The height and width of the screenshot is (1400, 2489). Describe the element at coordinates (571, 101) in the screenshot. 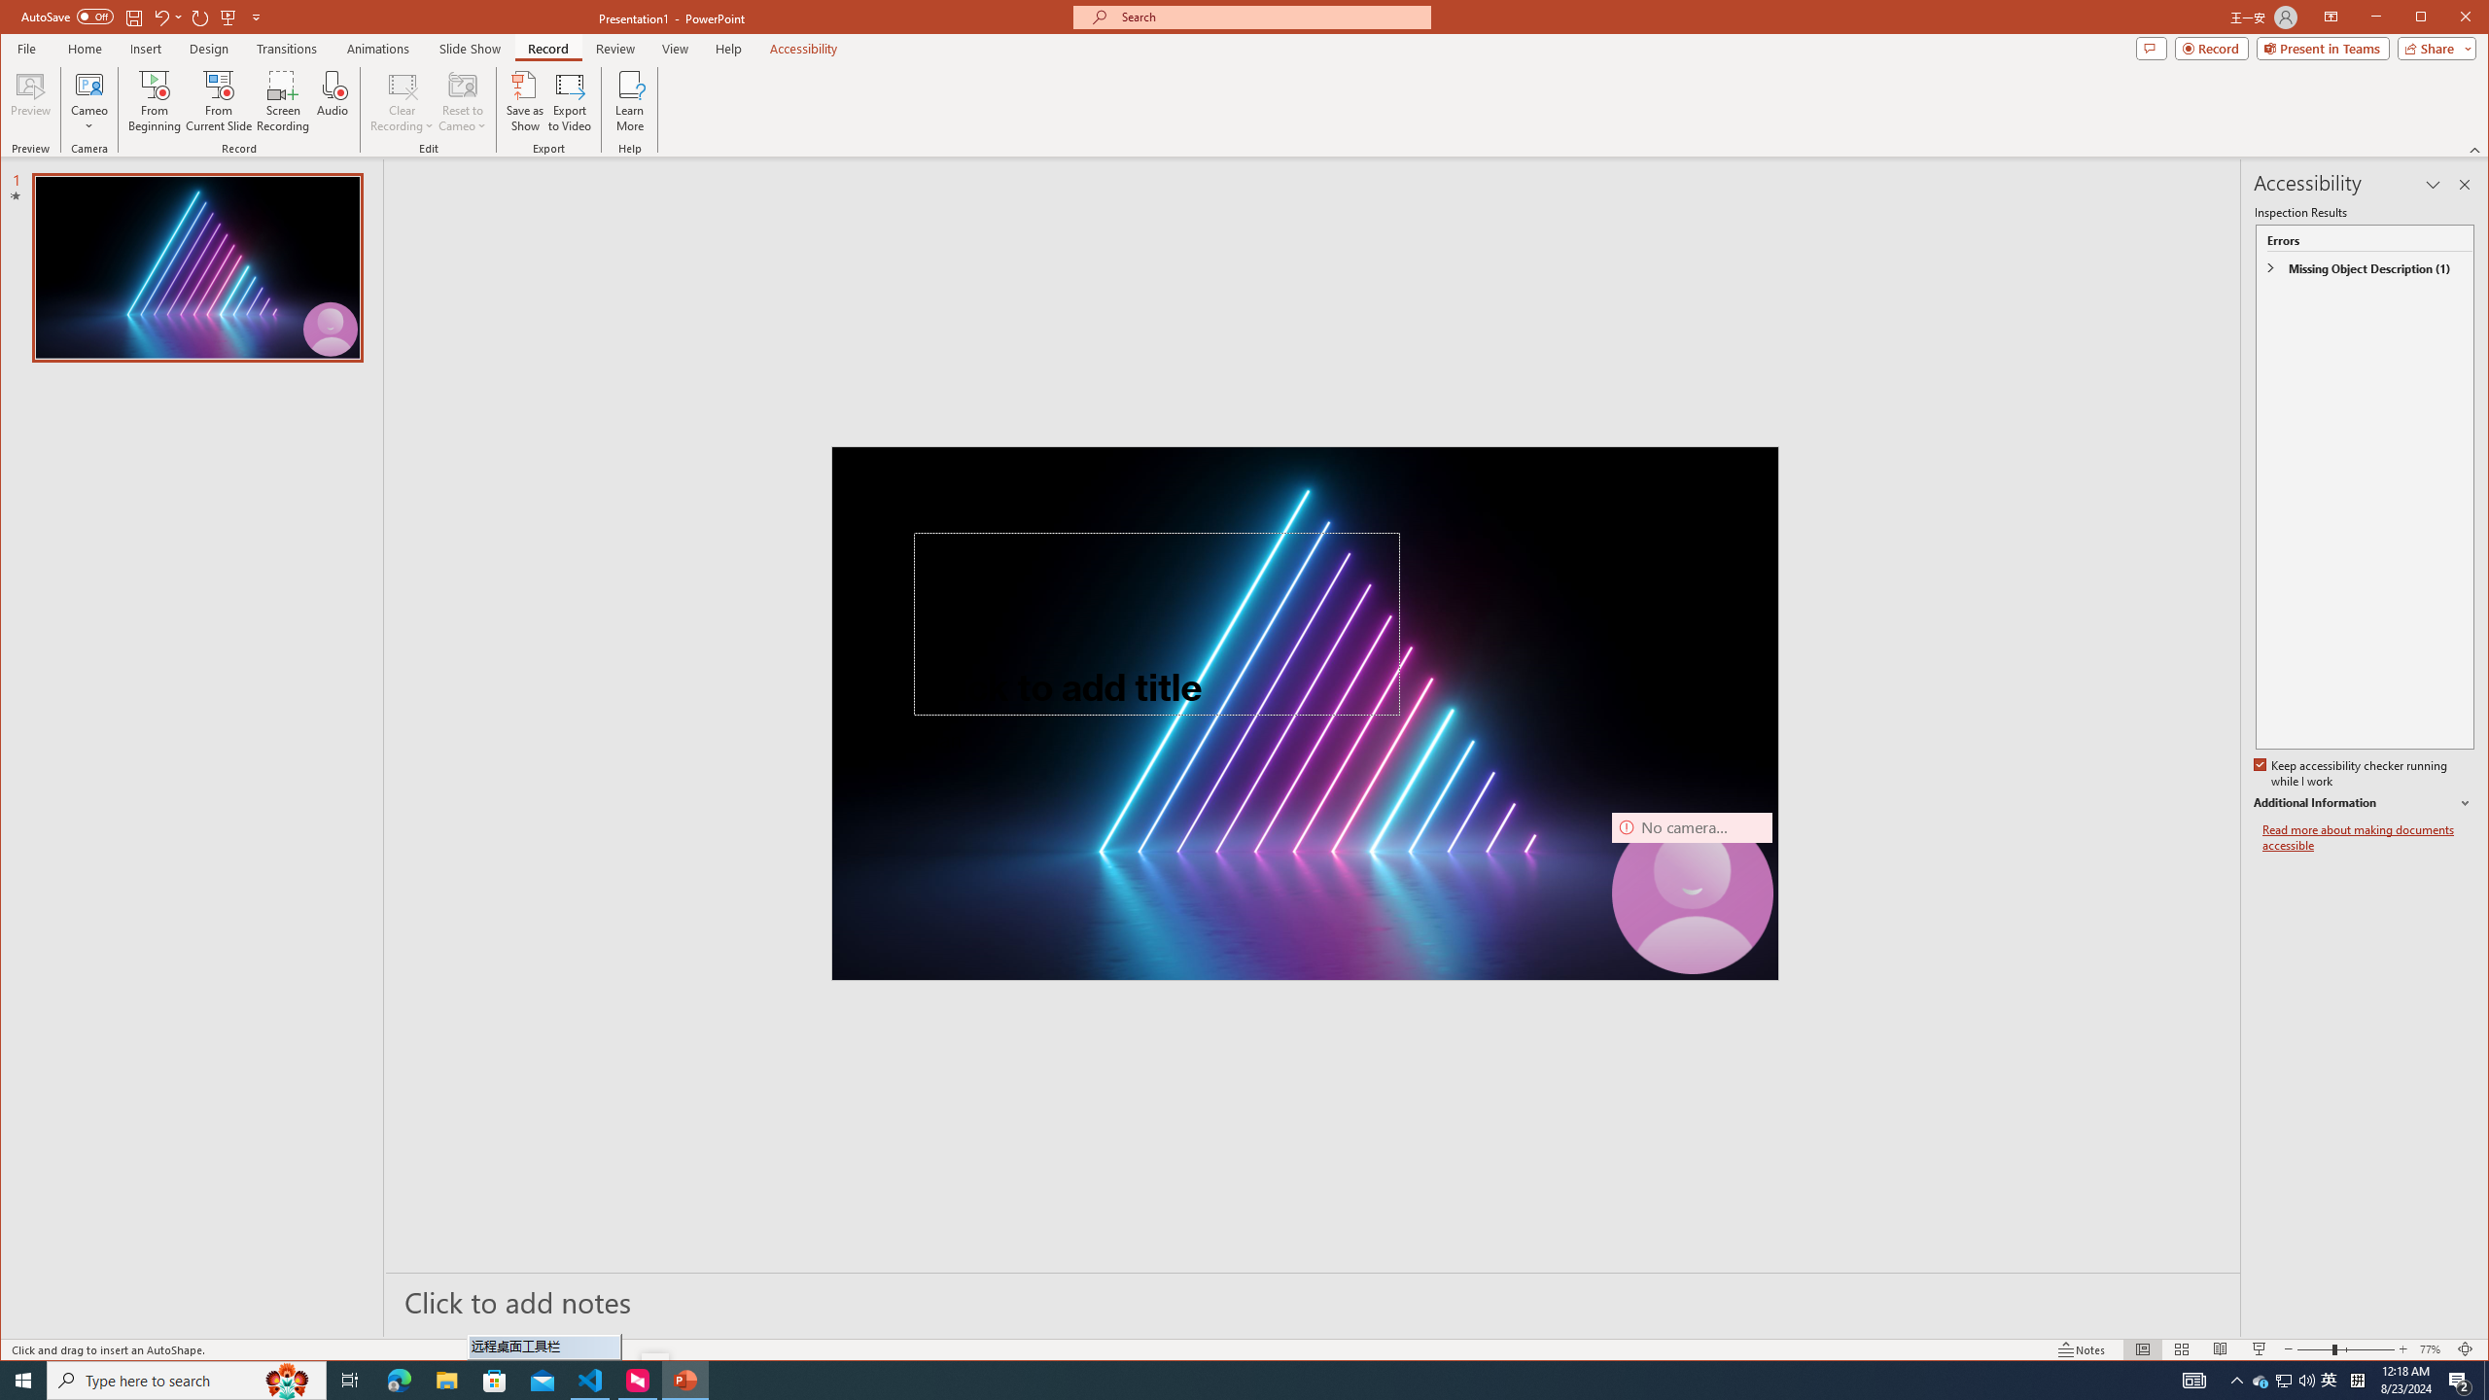

I see `Export to Video` at that location.